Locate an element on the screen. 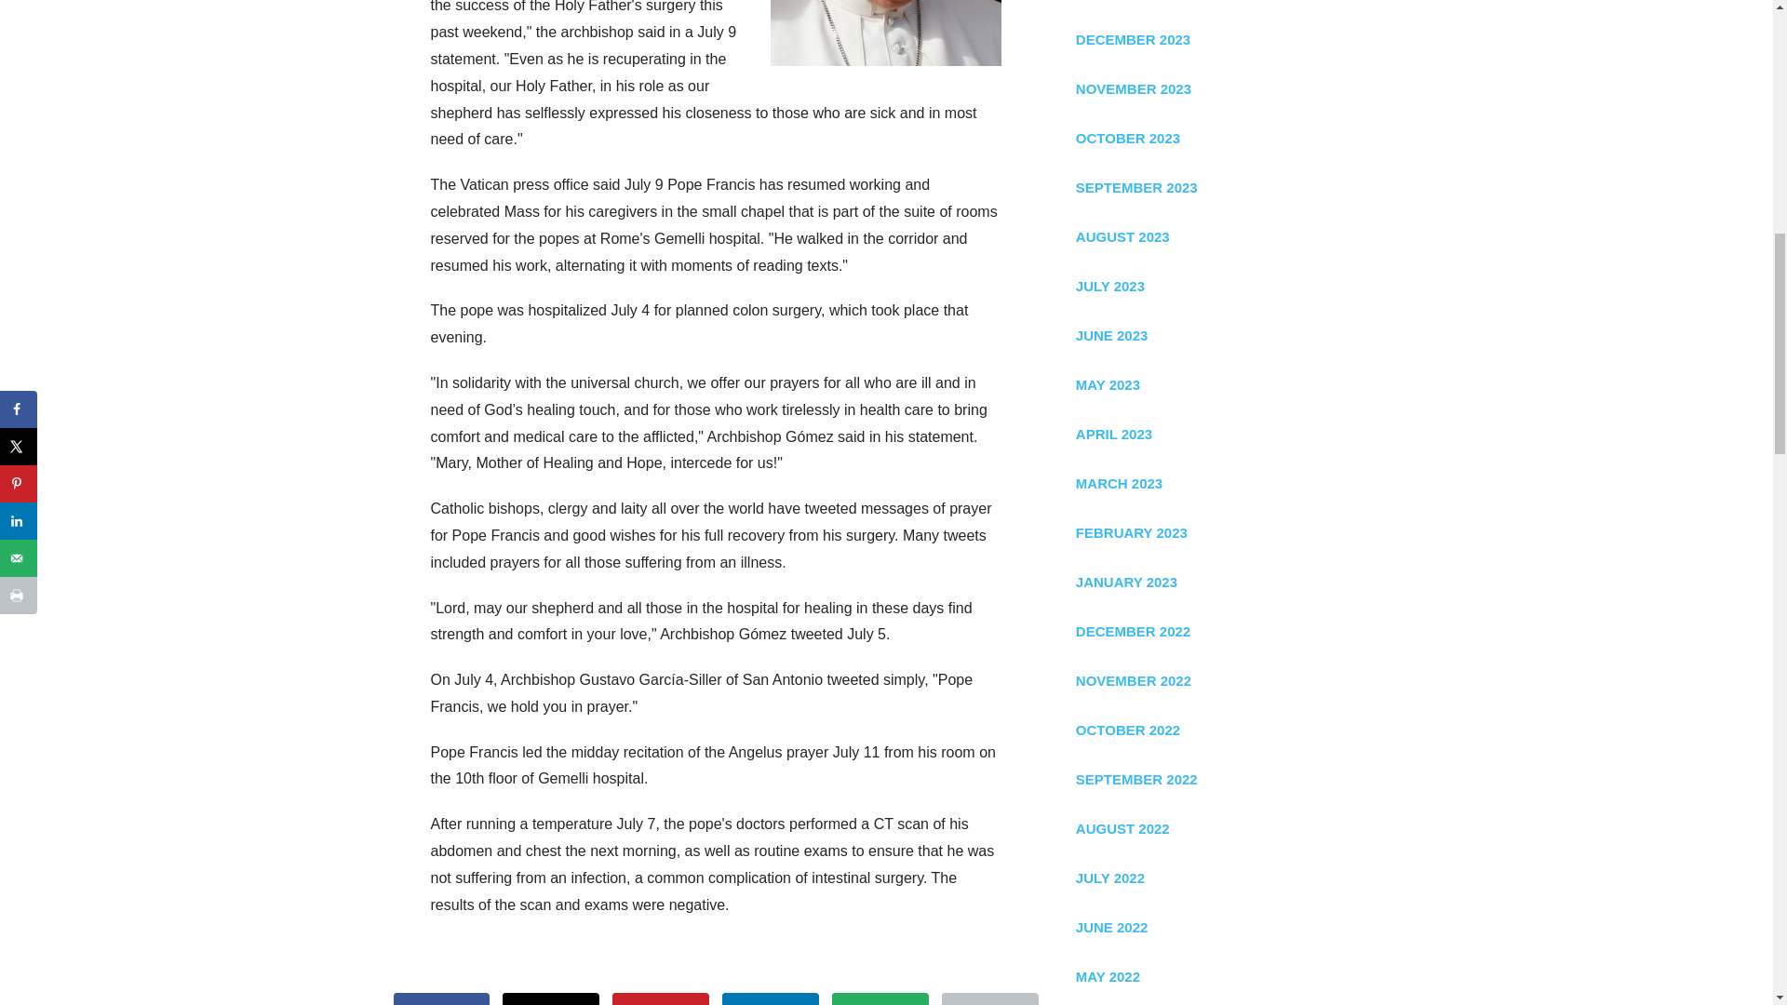 This screenshot has height=1005, width=1787. Email is located at coordinates (880, 999).